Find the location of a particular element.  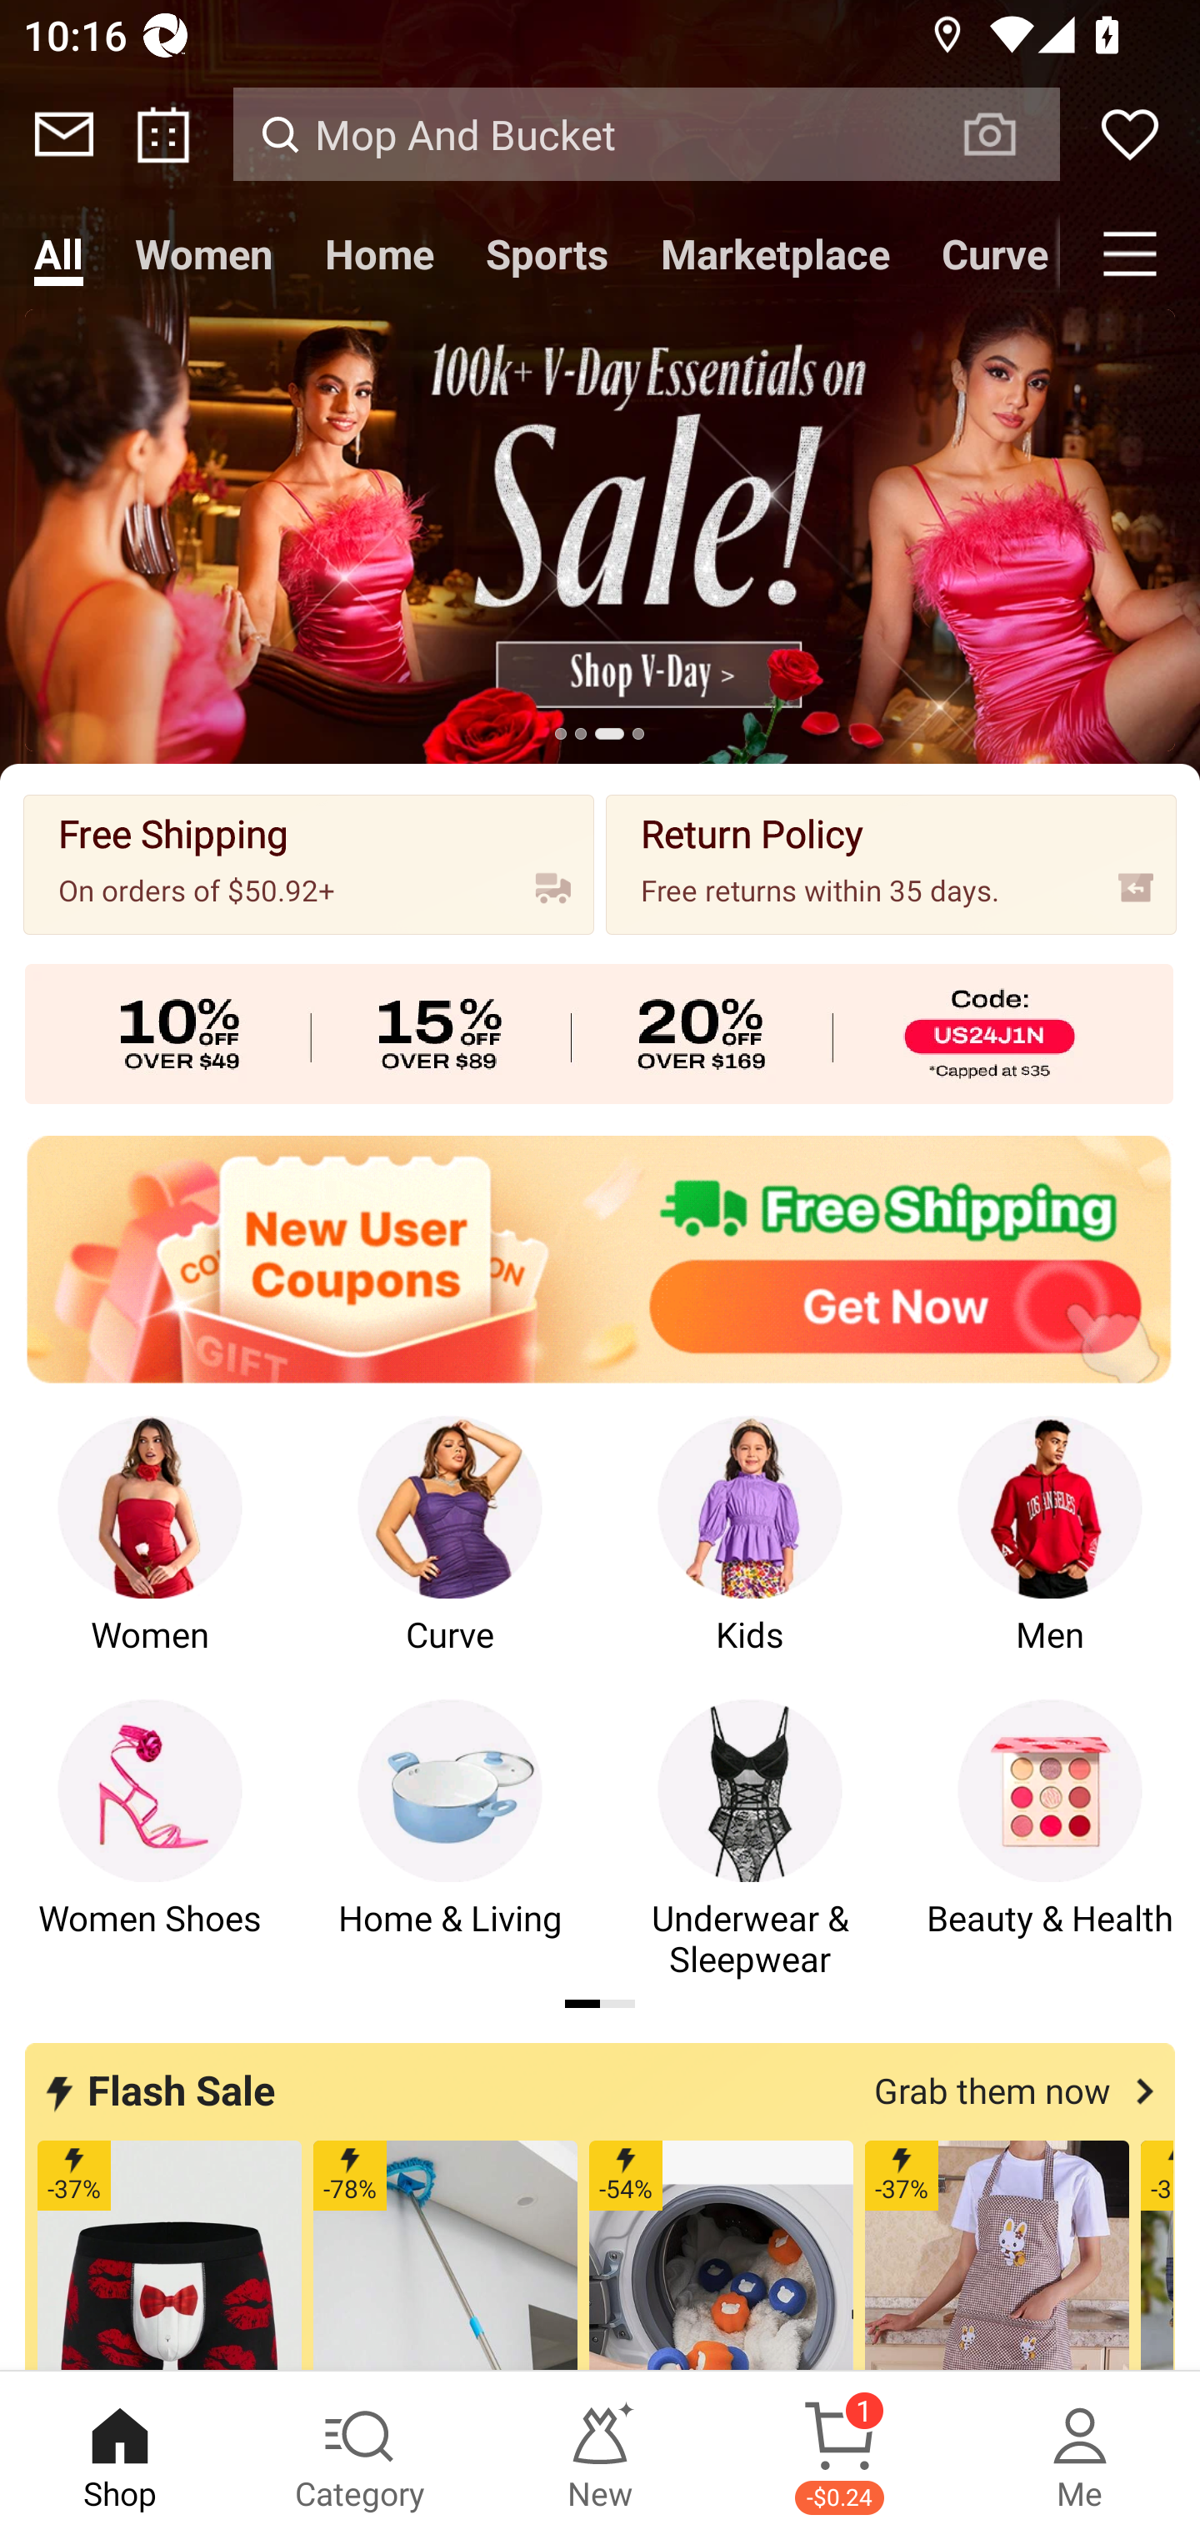

Cart 1 -$0.24 is located at coordinates (840, 2453).